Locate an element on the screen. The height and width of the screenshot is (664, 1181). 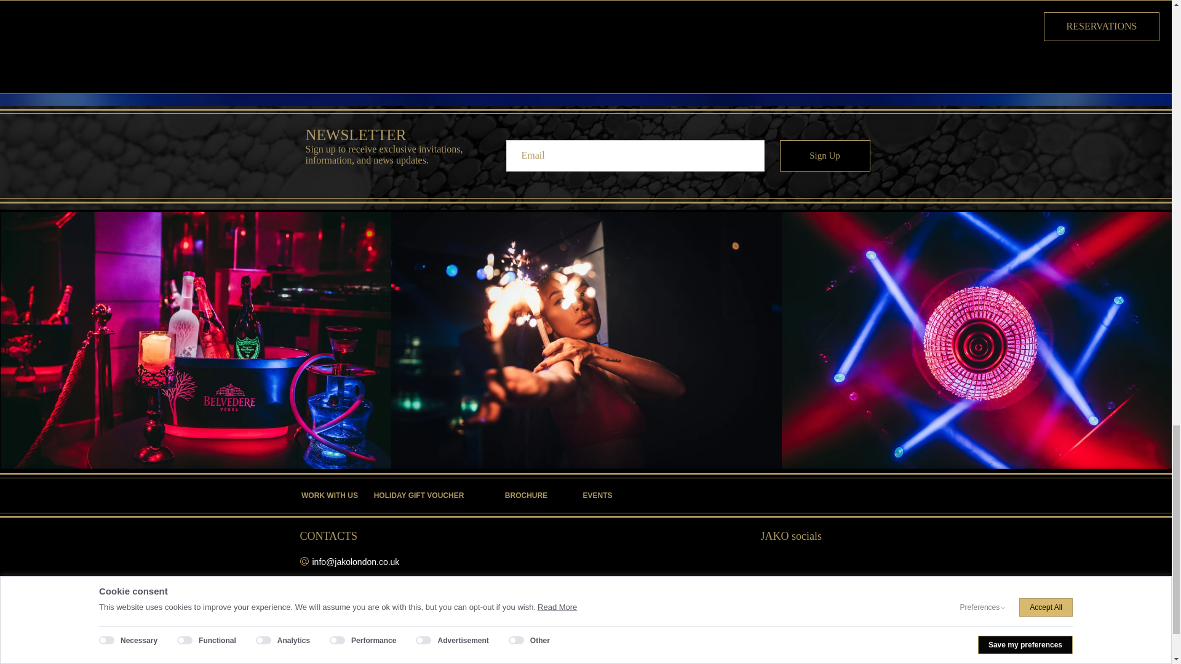
EVENTS is located at coordinates (597, 496).